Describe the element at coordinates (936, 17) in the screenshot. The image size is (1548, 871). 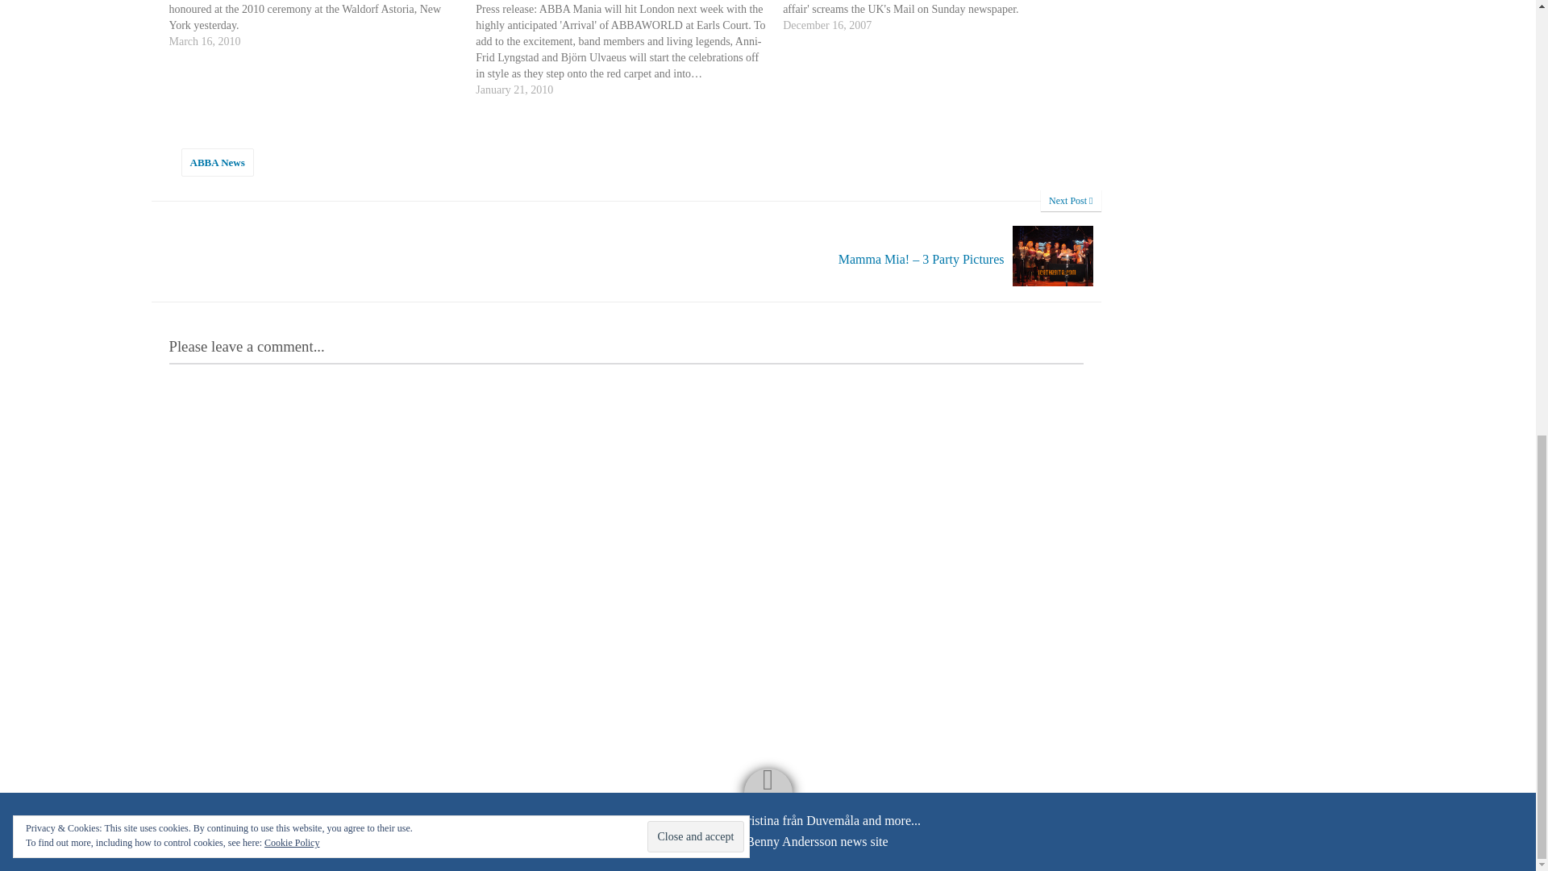
I see `Bizarre Frida story hits UK press` at that location.